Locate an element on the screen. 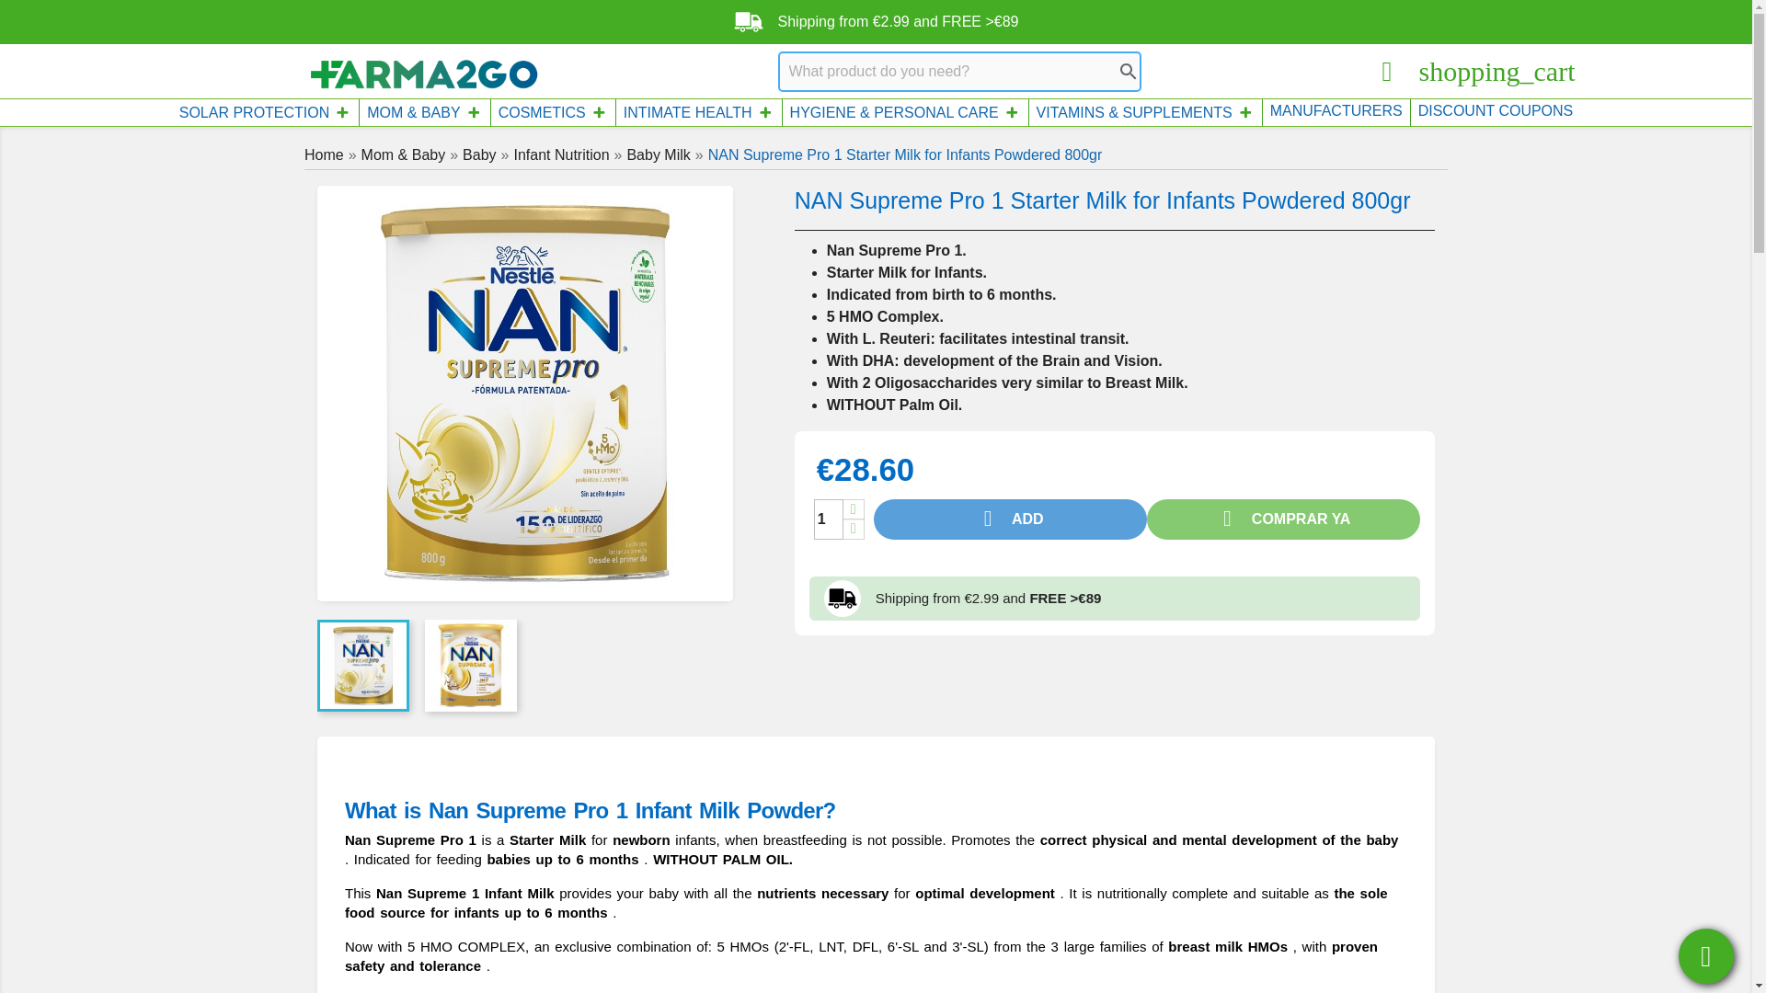 This screenshot has width=1766, height=993. DISCOUNT COUPONS is located at coordinates (1496, 110).